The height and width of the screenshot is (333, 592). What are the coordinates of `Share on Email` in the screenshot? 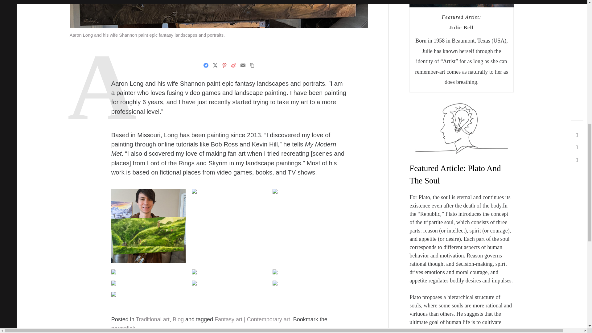 It's located at (243, 65).